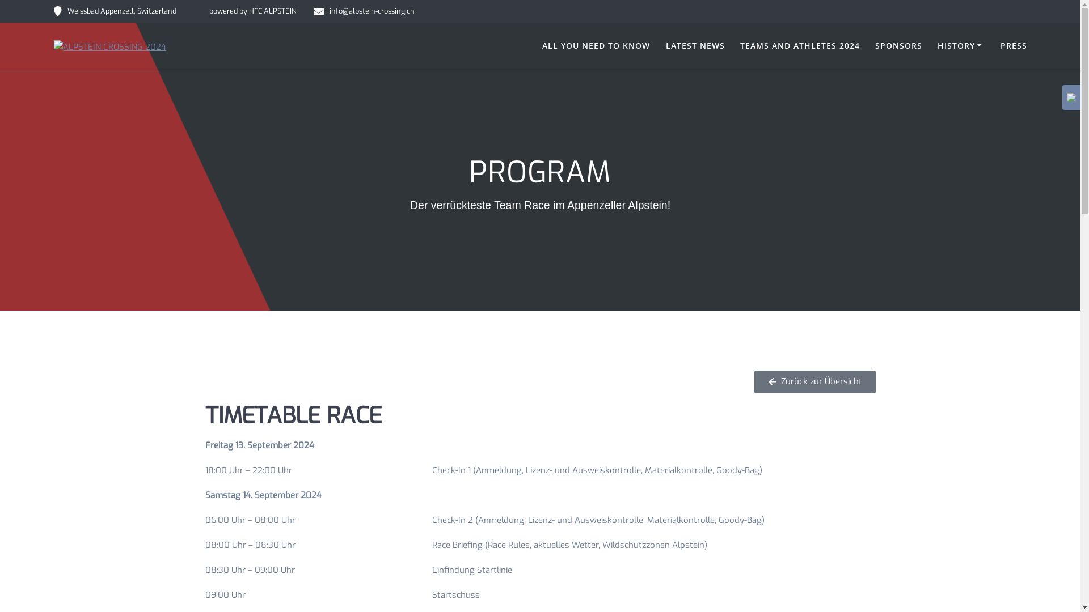 The width and height of the screenshot is (1089, 612). I want to click on ALL YOU NEED TO KNOW, so click(596, 46).